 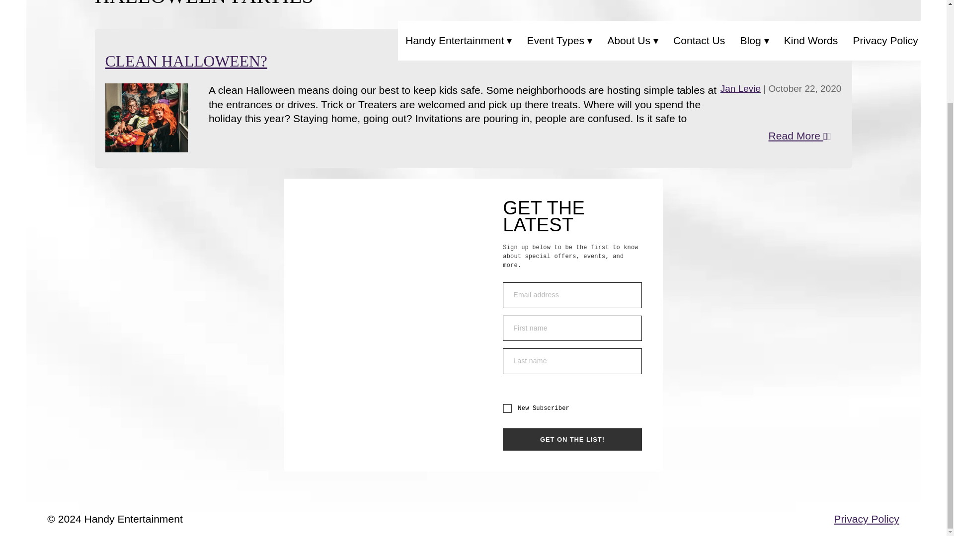 What do you see at coordinates (805, 88) in the screenshot?
I see `October 22, 2020` at bounding box center [805, 88].